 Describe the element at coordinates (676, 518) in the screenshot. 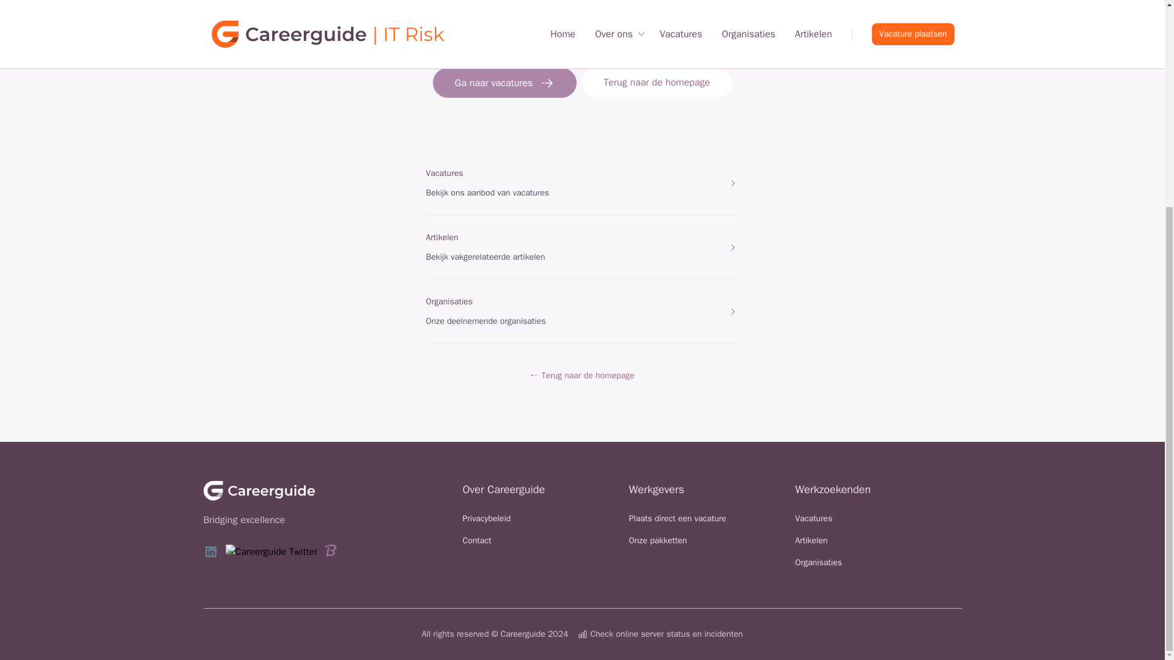

I see `Plaats direct een vacature` at that location.